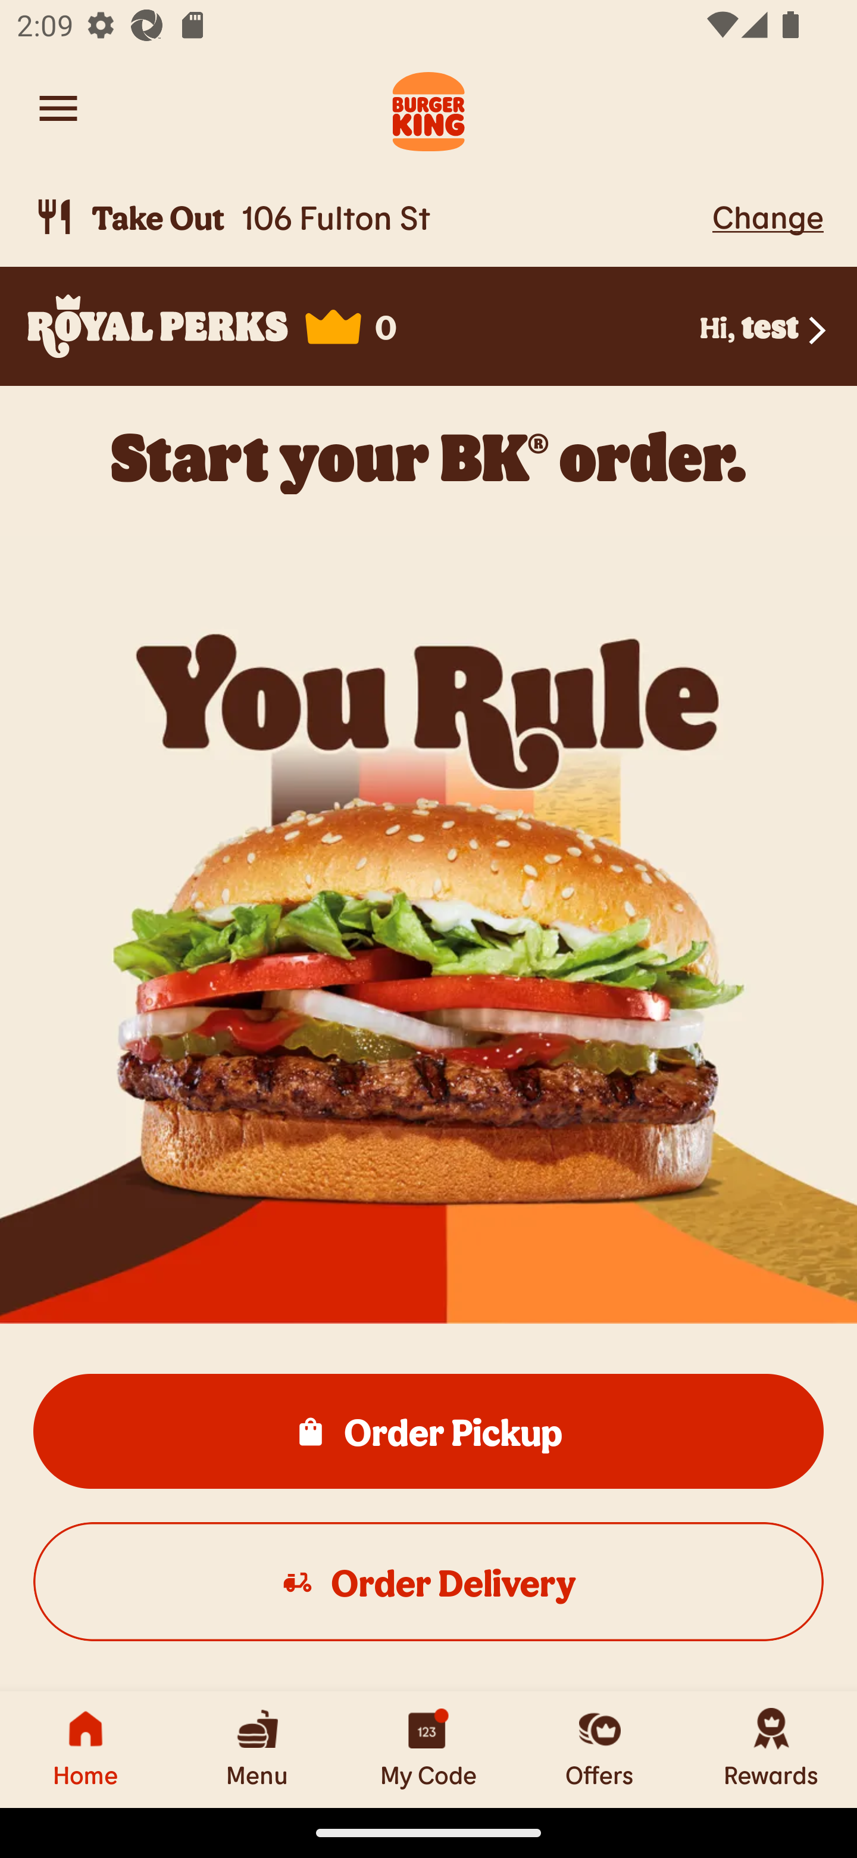 The height and width of the screenshot is (1858, 857). I want to click on Take Out, 106 Fulton St  Take Out 106 Fulton St, so click(369, 217).